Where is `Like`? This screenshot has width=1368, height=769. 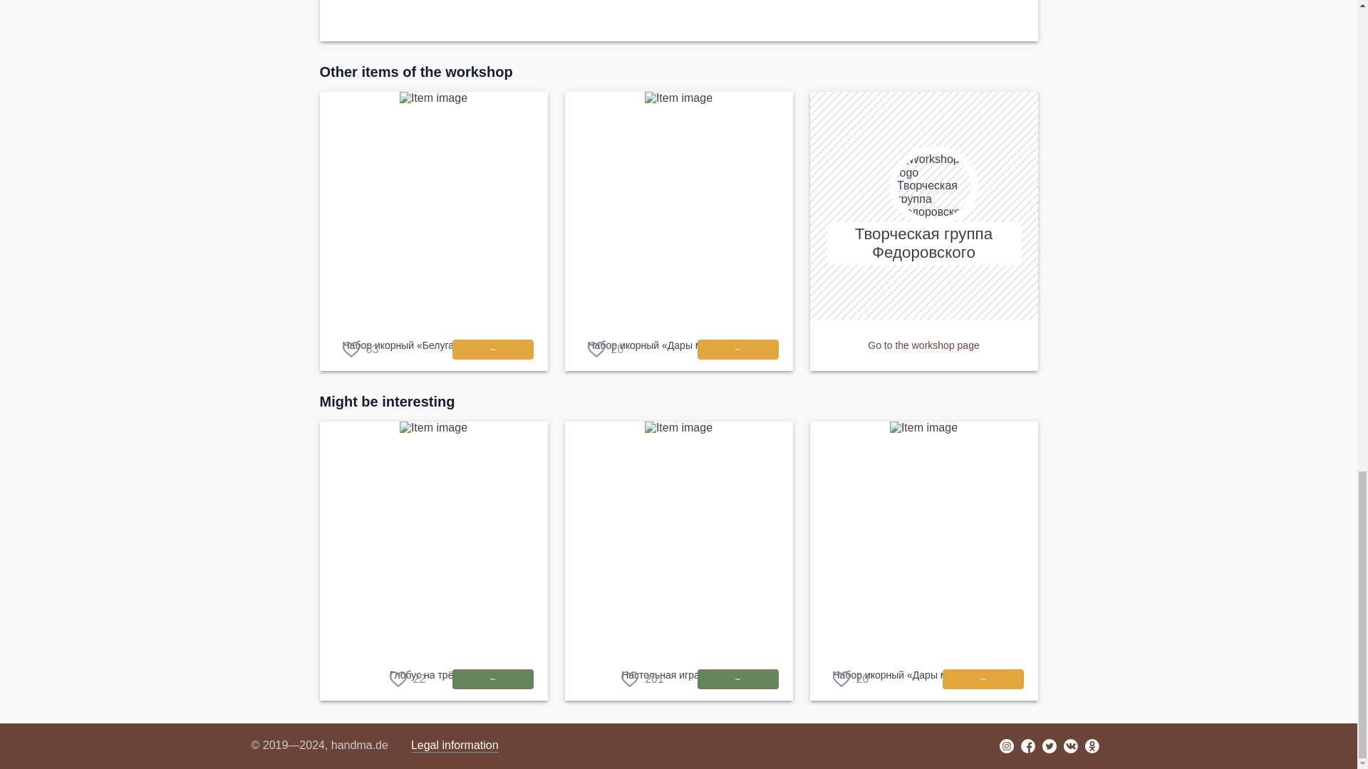
Like is located at coordinates (361, 349).